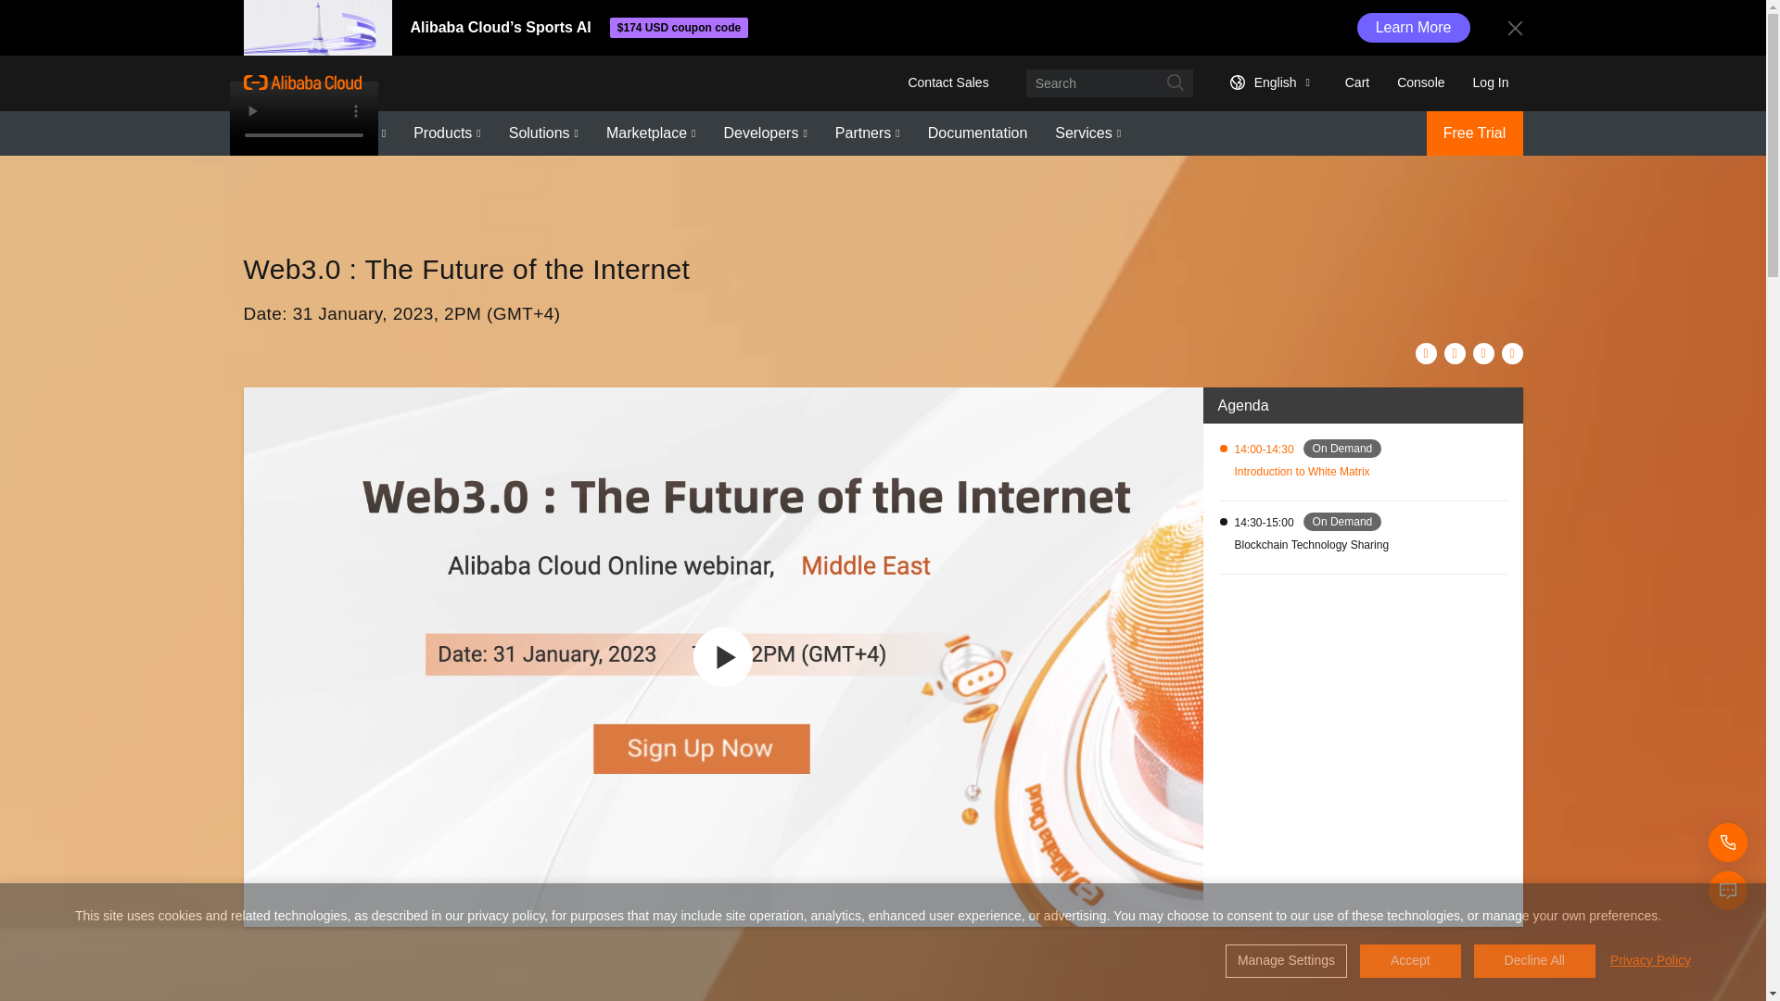  What do you see at coordinates (301, 82) in the screenshot?
I see `Alibaba Cloud` at bounding box center [301, 82].